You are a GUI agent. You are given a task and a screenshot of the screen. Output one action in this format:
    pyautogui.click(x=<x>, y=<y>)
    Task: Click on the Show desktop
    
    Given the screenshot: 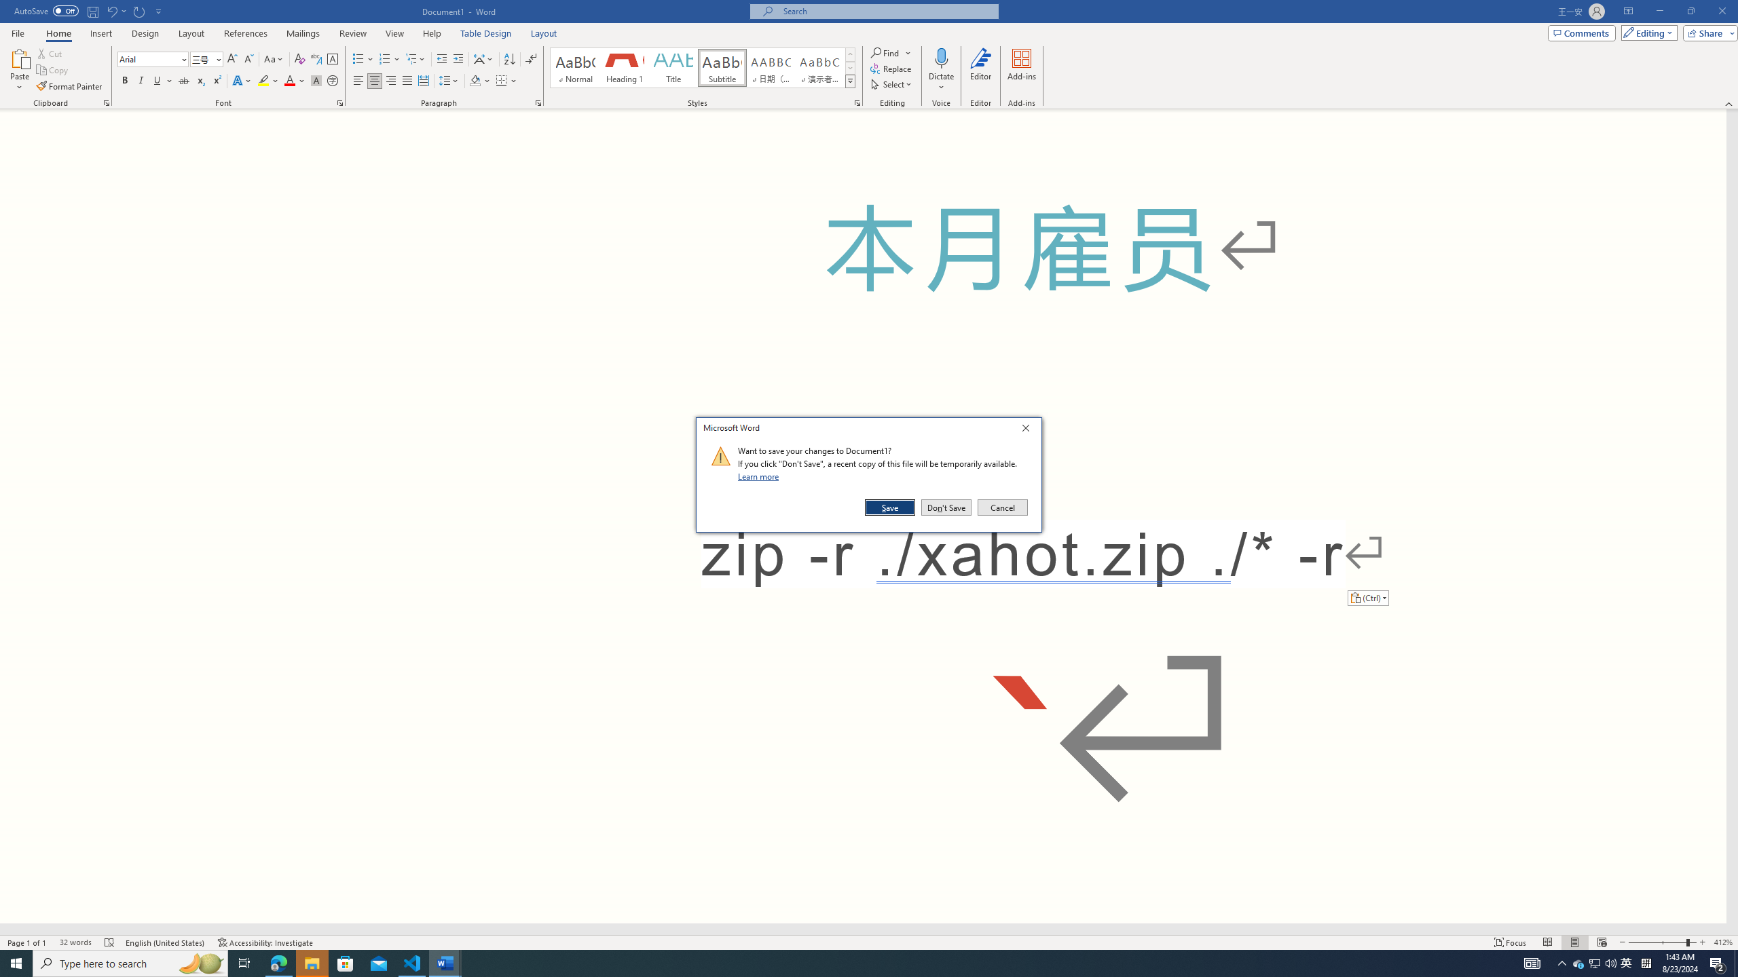 What is the action you would take?
    pyautogui.click(x=1736, y=963)
    